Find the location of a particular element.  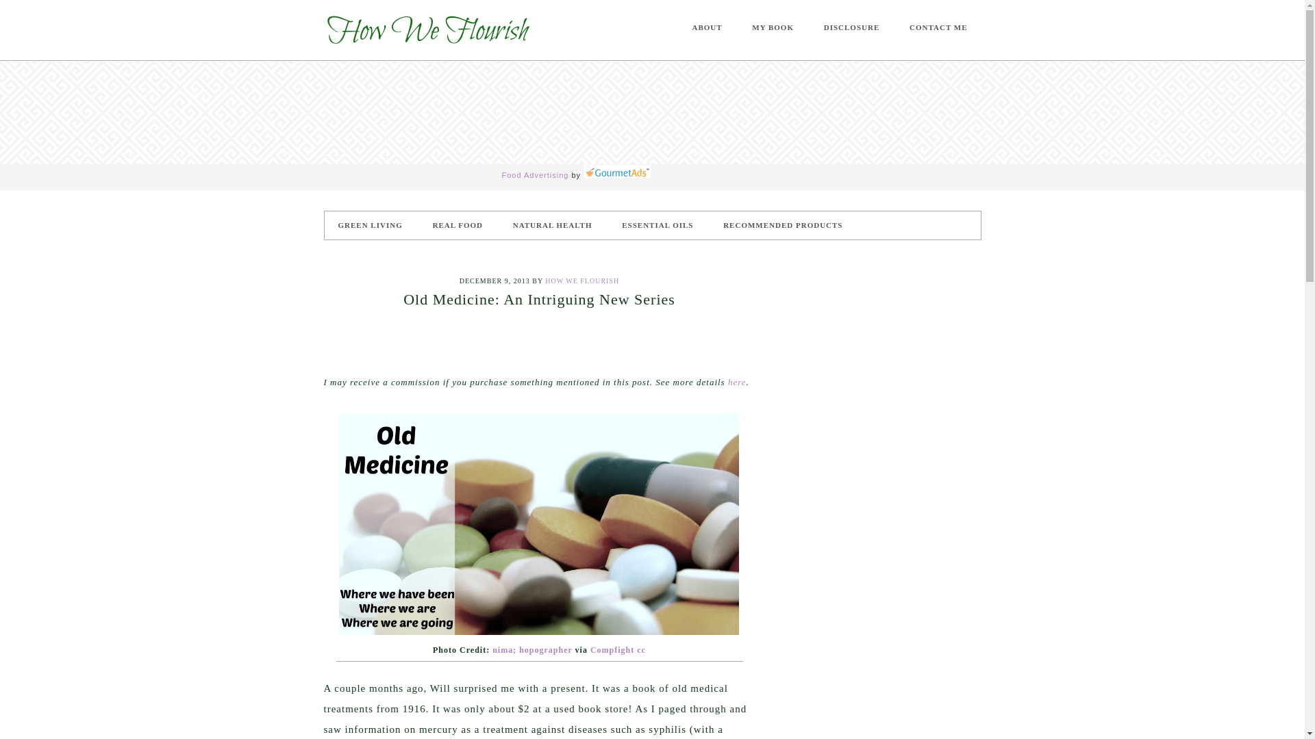

GREEN LIVING is located at coordinates (371, 224).